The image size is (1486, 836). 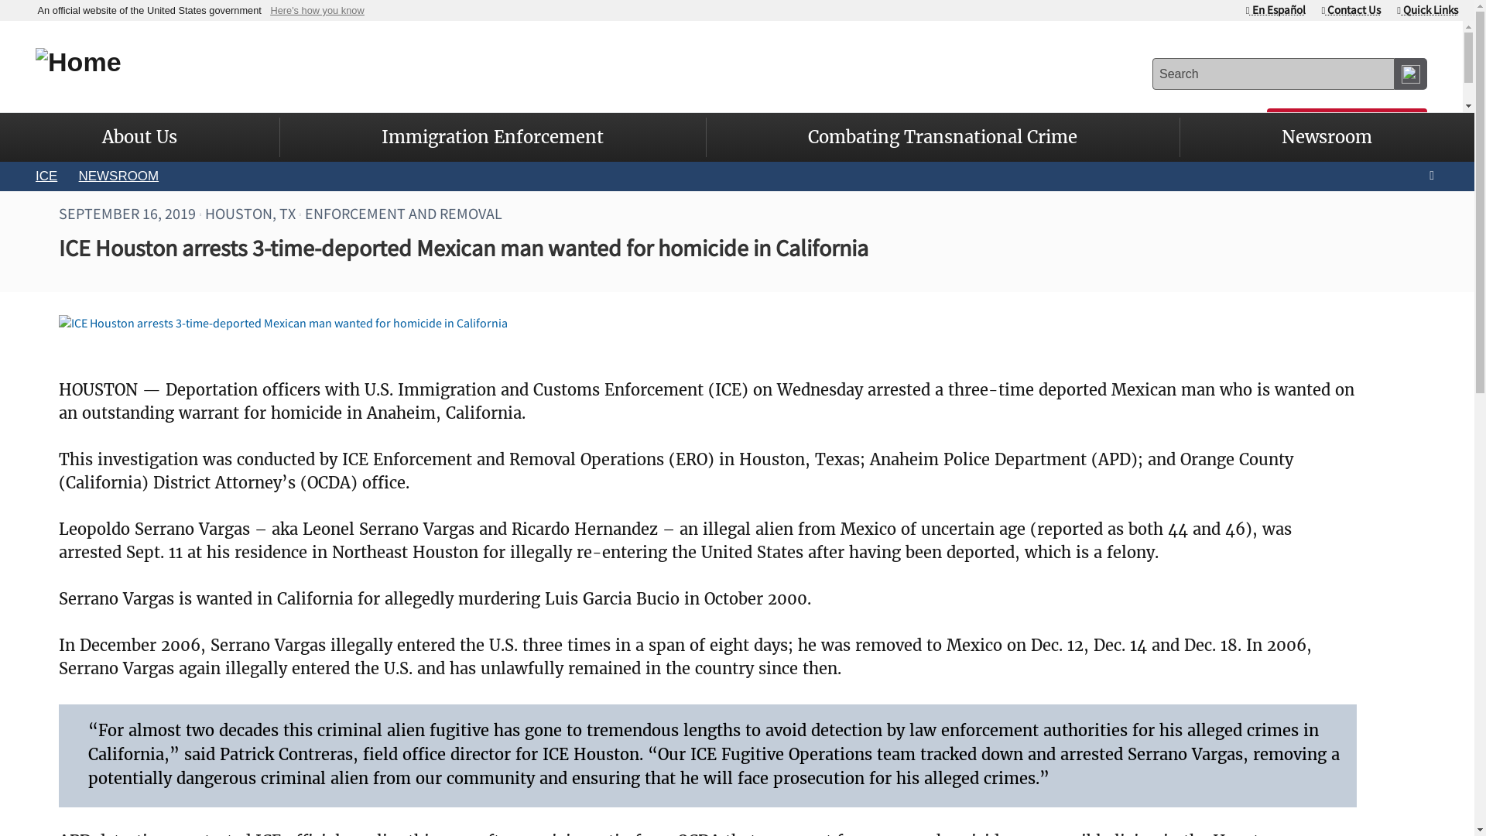 I want to click on Combating Transnational Crime, so click(x=943, y=137).